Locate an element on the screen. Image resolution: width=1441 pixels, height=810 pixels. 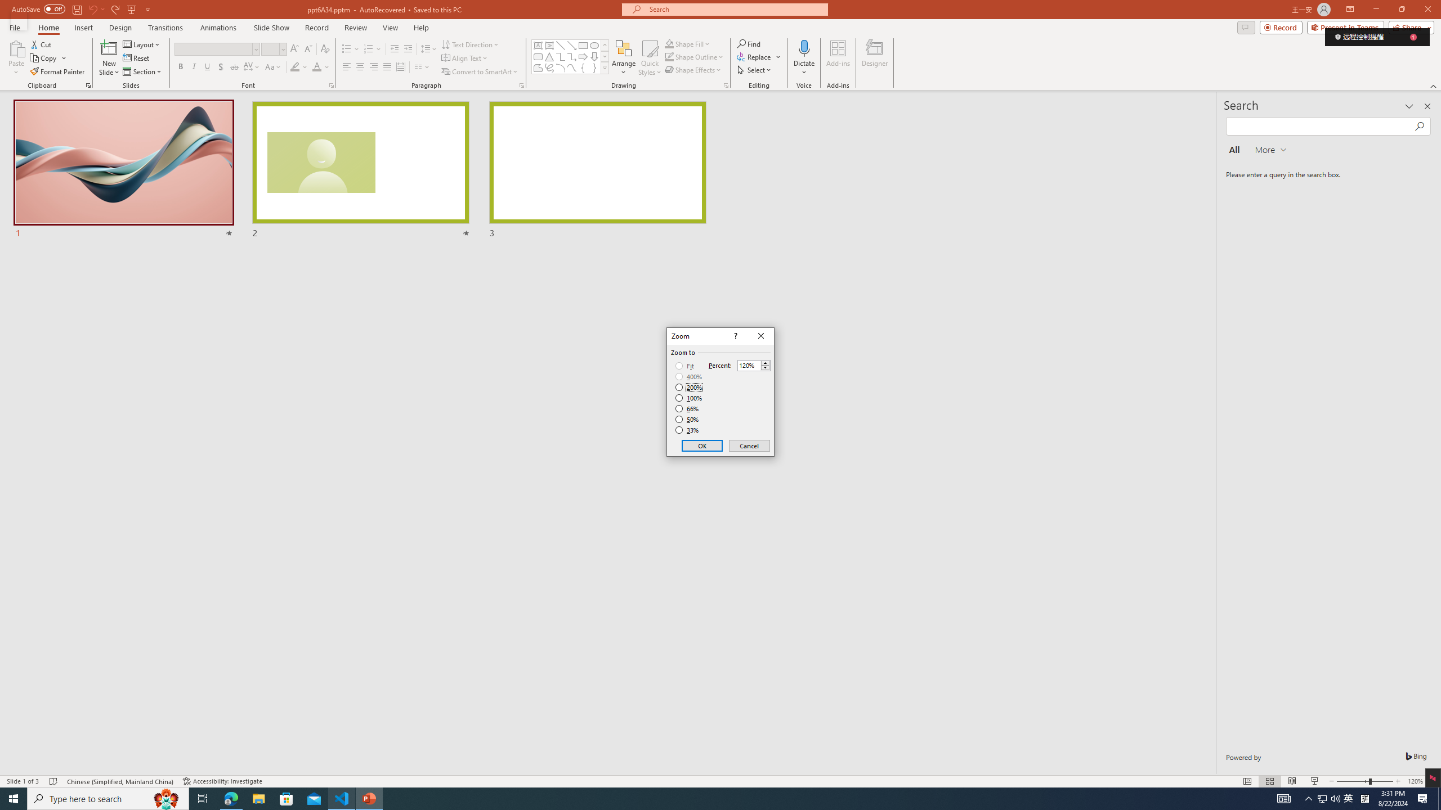
Select is located at coordinates (755, 70).